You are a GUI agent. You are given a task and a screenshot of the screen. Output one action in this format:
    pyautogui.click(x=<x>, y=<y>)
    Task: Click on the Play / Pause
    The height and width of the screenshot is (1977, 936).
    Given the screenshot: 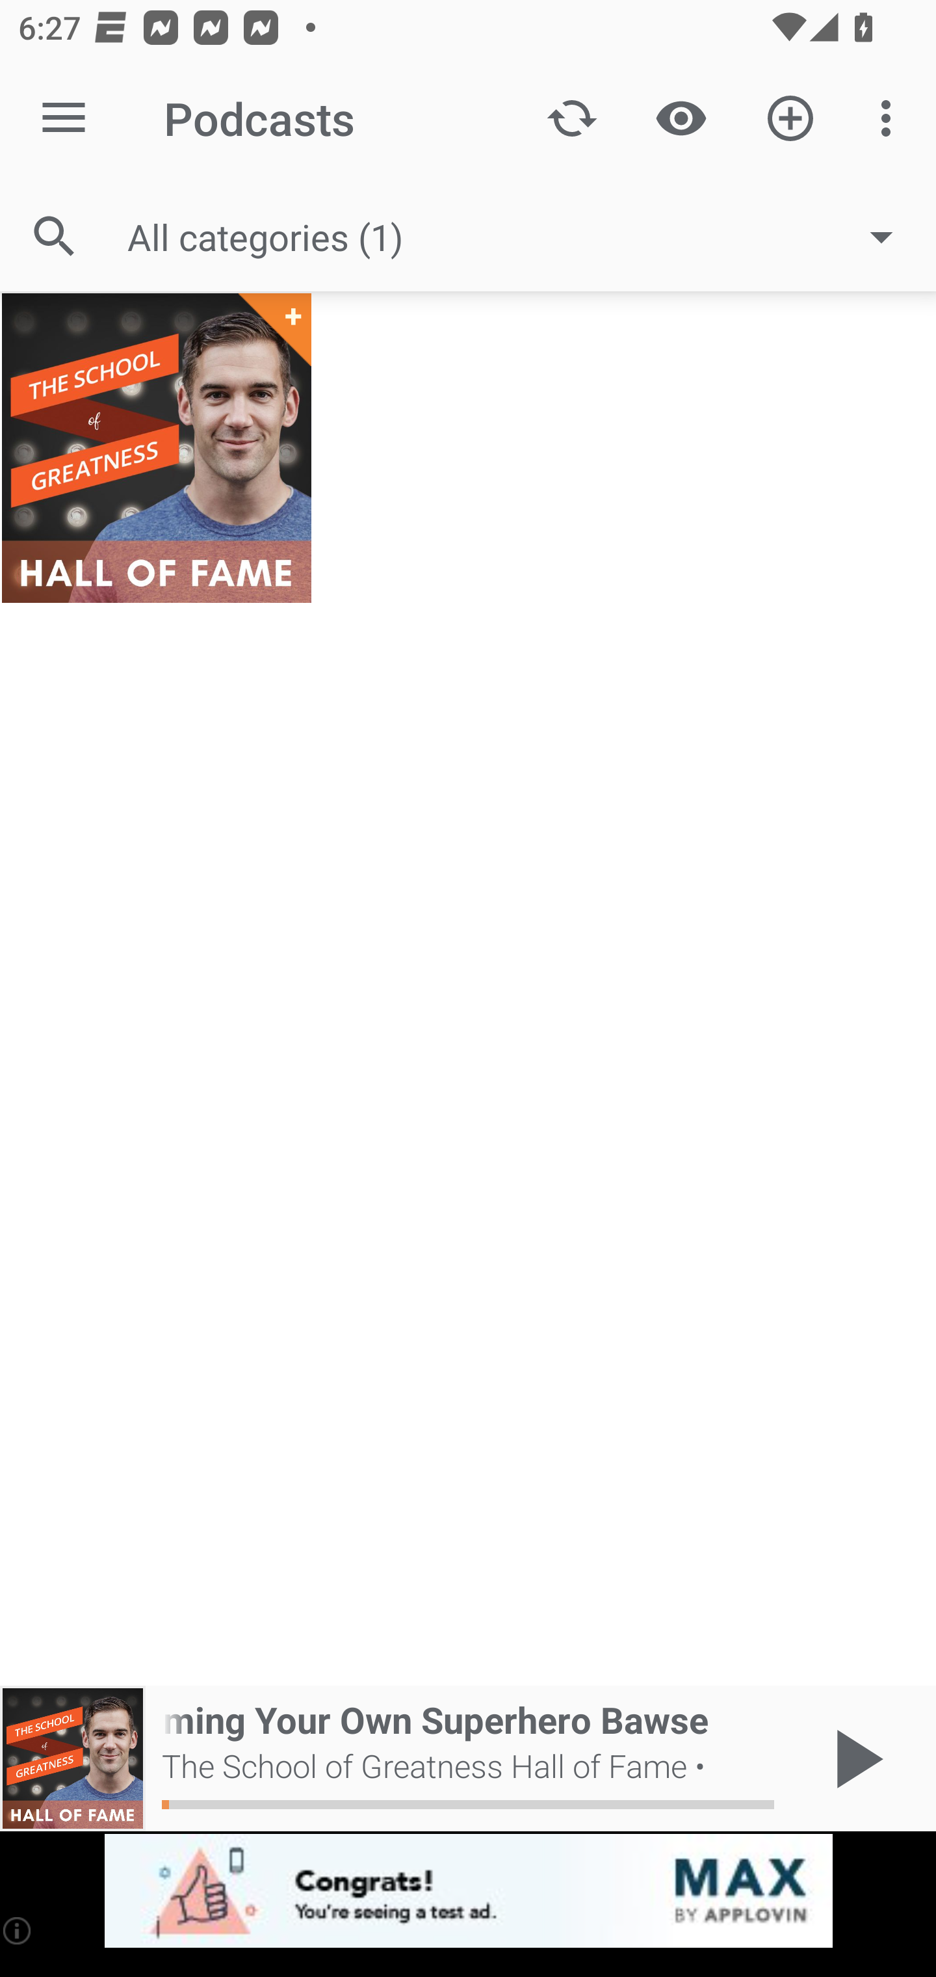 What is the action you would take?
    pyautogui.click(x=854, y=1758)
    